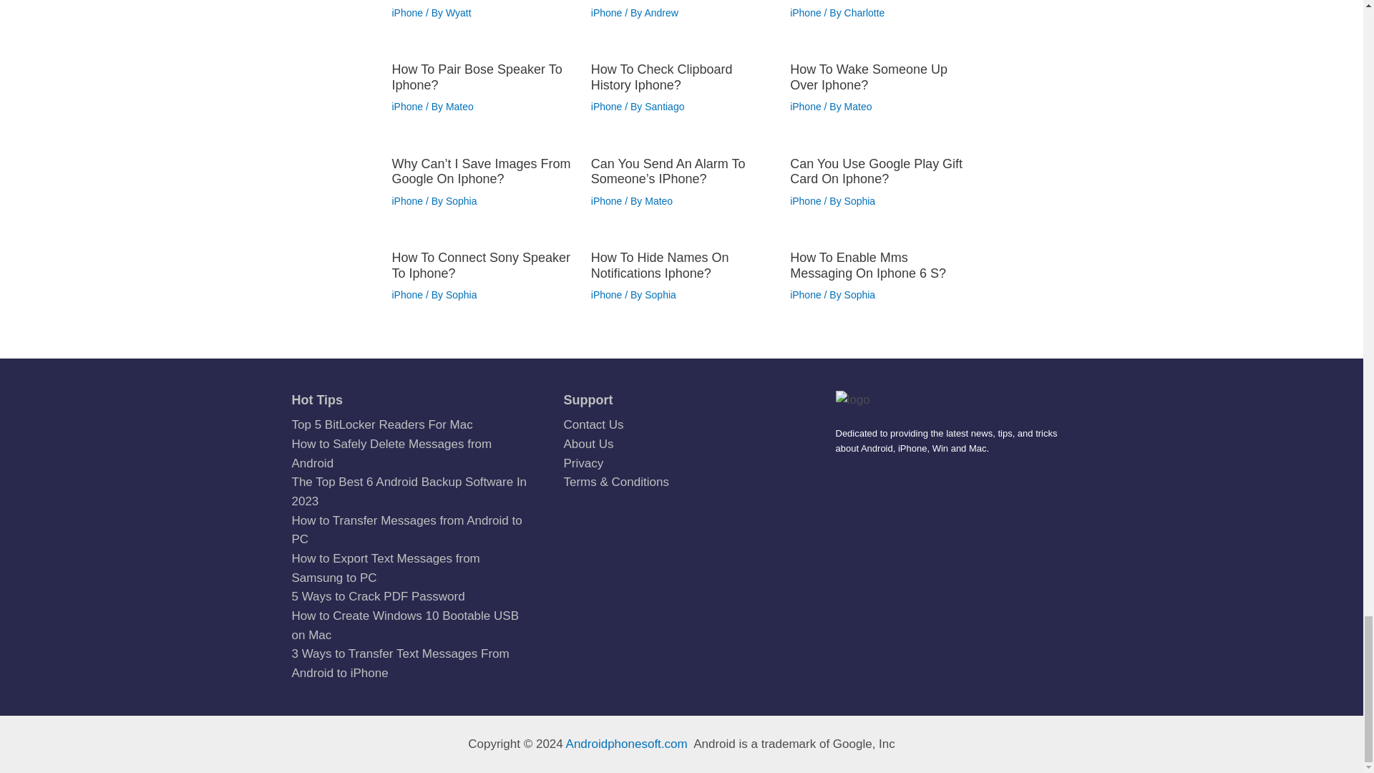  I want to click on View all posts by Sophia, so click(461, 201).